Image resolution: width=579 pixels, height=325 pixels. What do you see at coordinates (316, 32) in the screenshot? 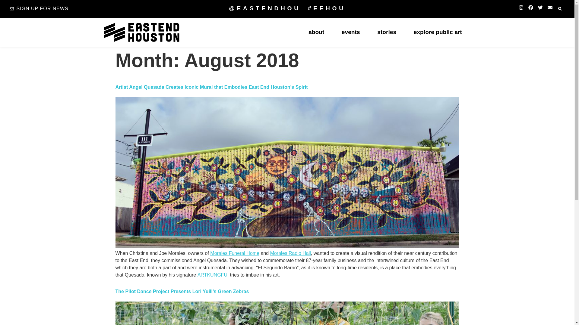
I see `Events. Places. History.` at bounding box center [316, 32].